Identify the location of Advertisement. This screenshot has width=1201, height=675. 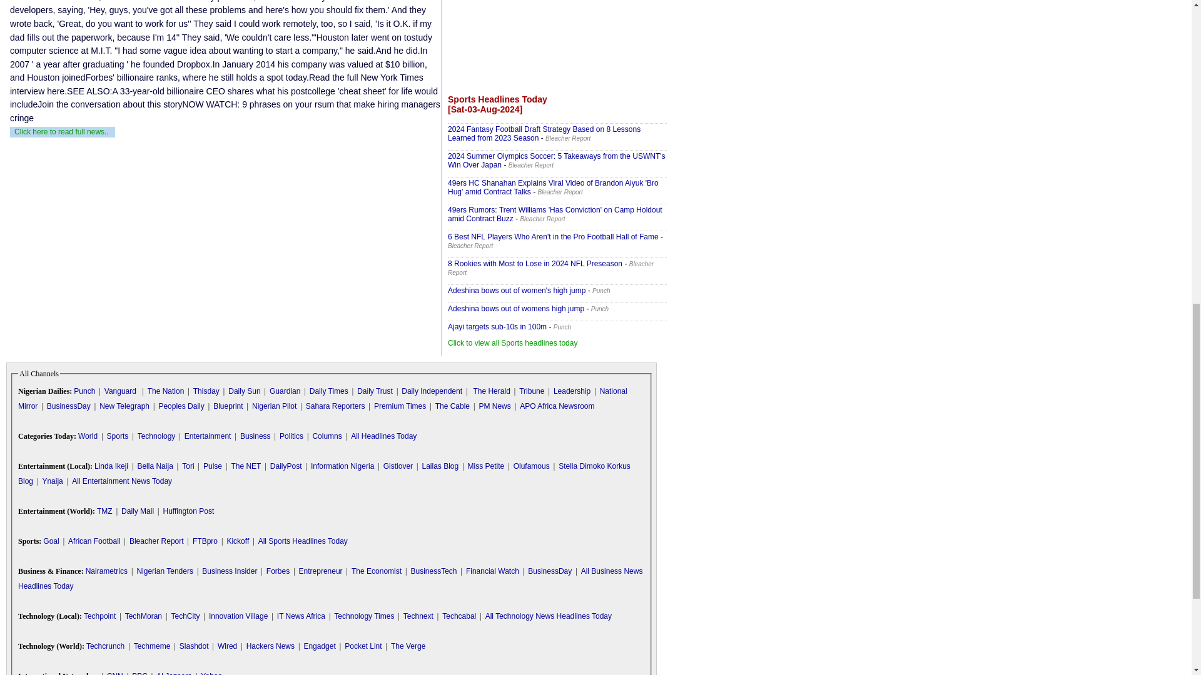
(557, 42).